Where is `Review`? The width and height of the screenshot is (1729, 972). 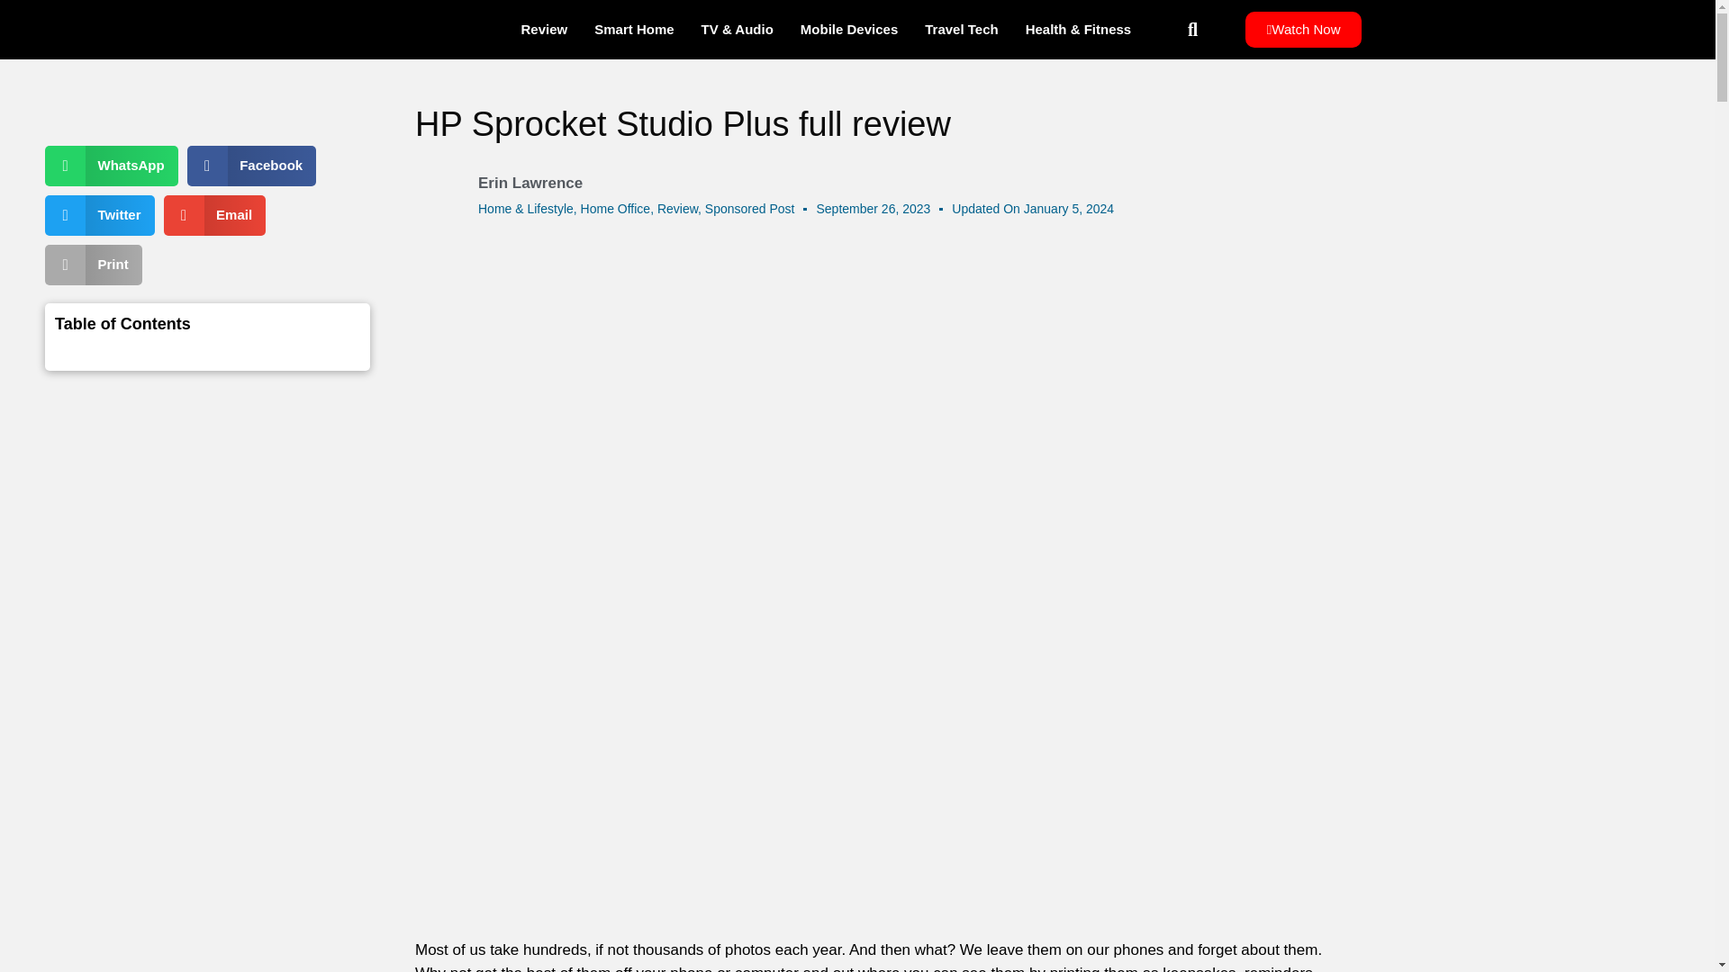
Review is located at coordinates (677, 208).